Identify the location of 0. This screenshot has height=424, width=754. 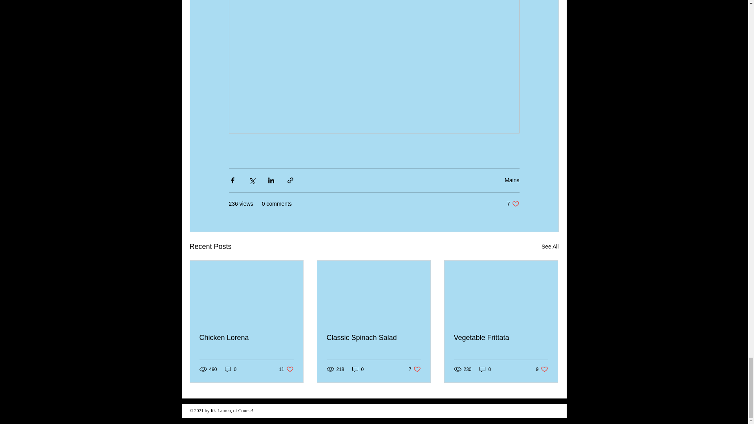
(231, 369).